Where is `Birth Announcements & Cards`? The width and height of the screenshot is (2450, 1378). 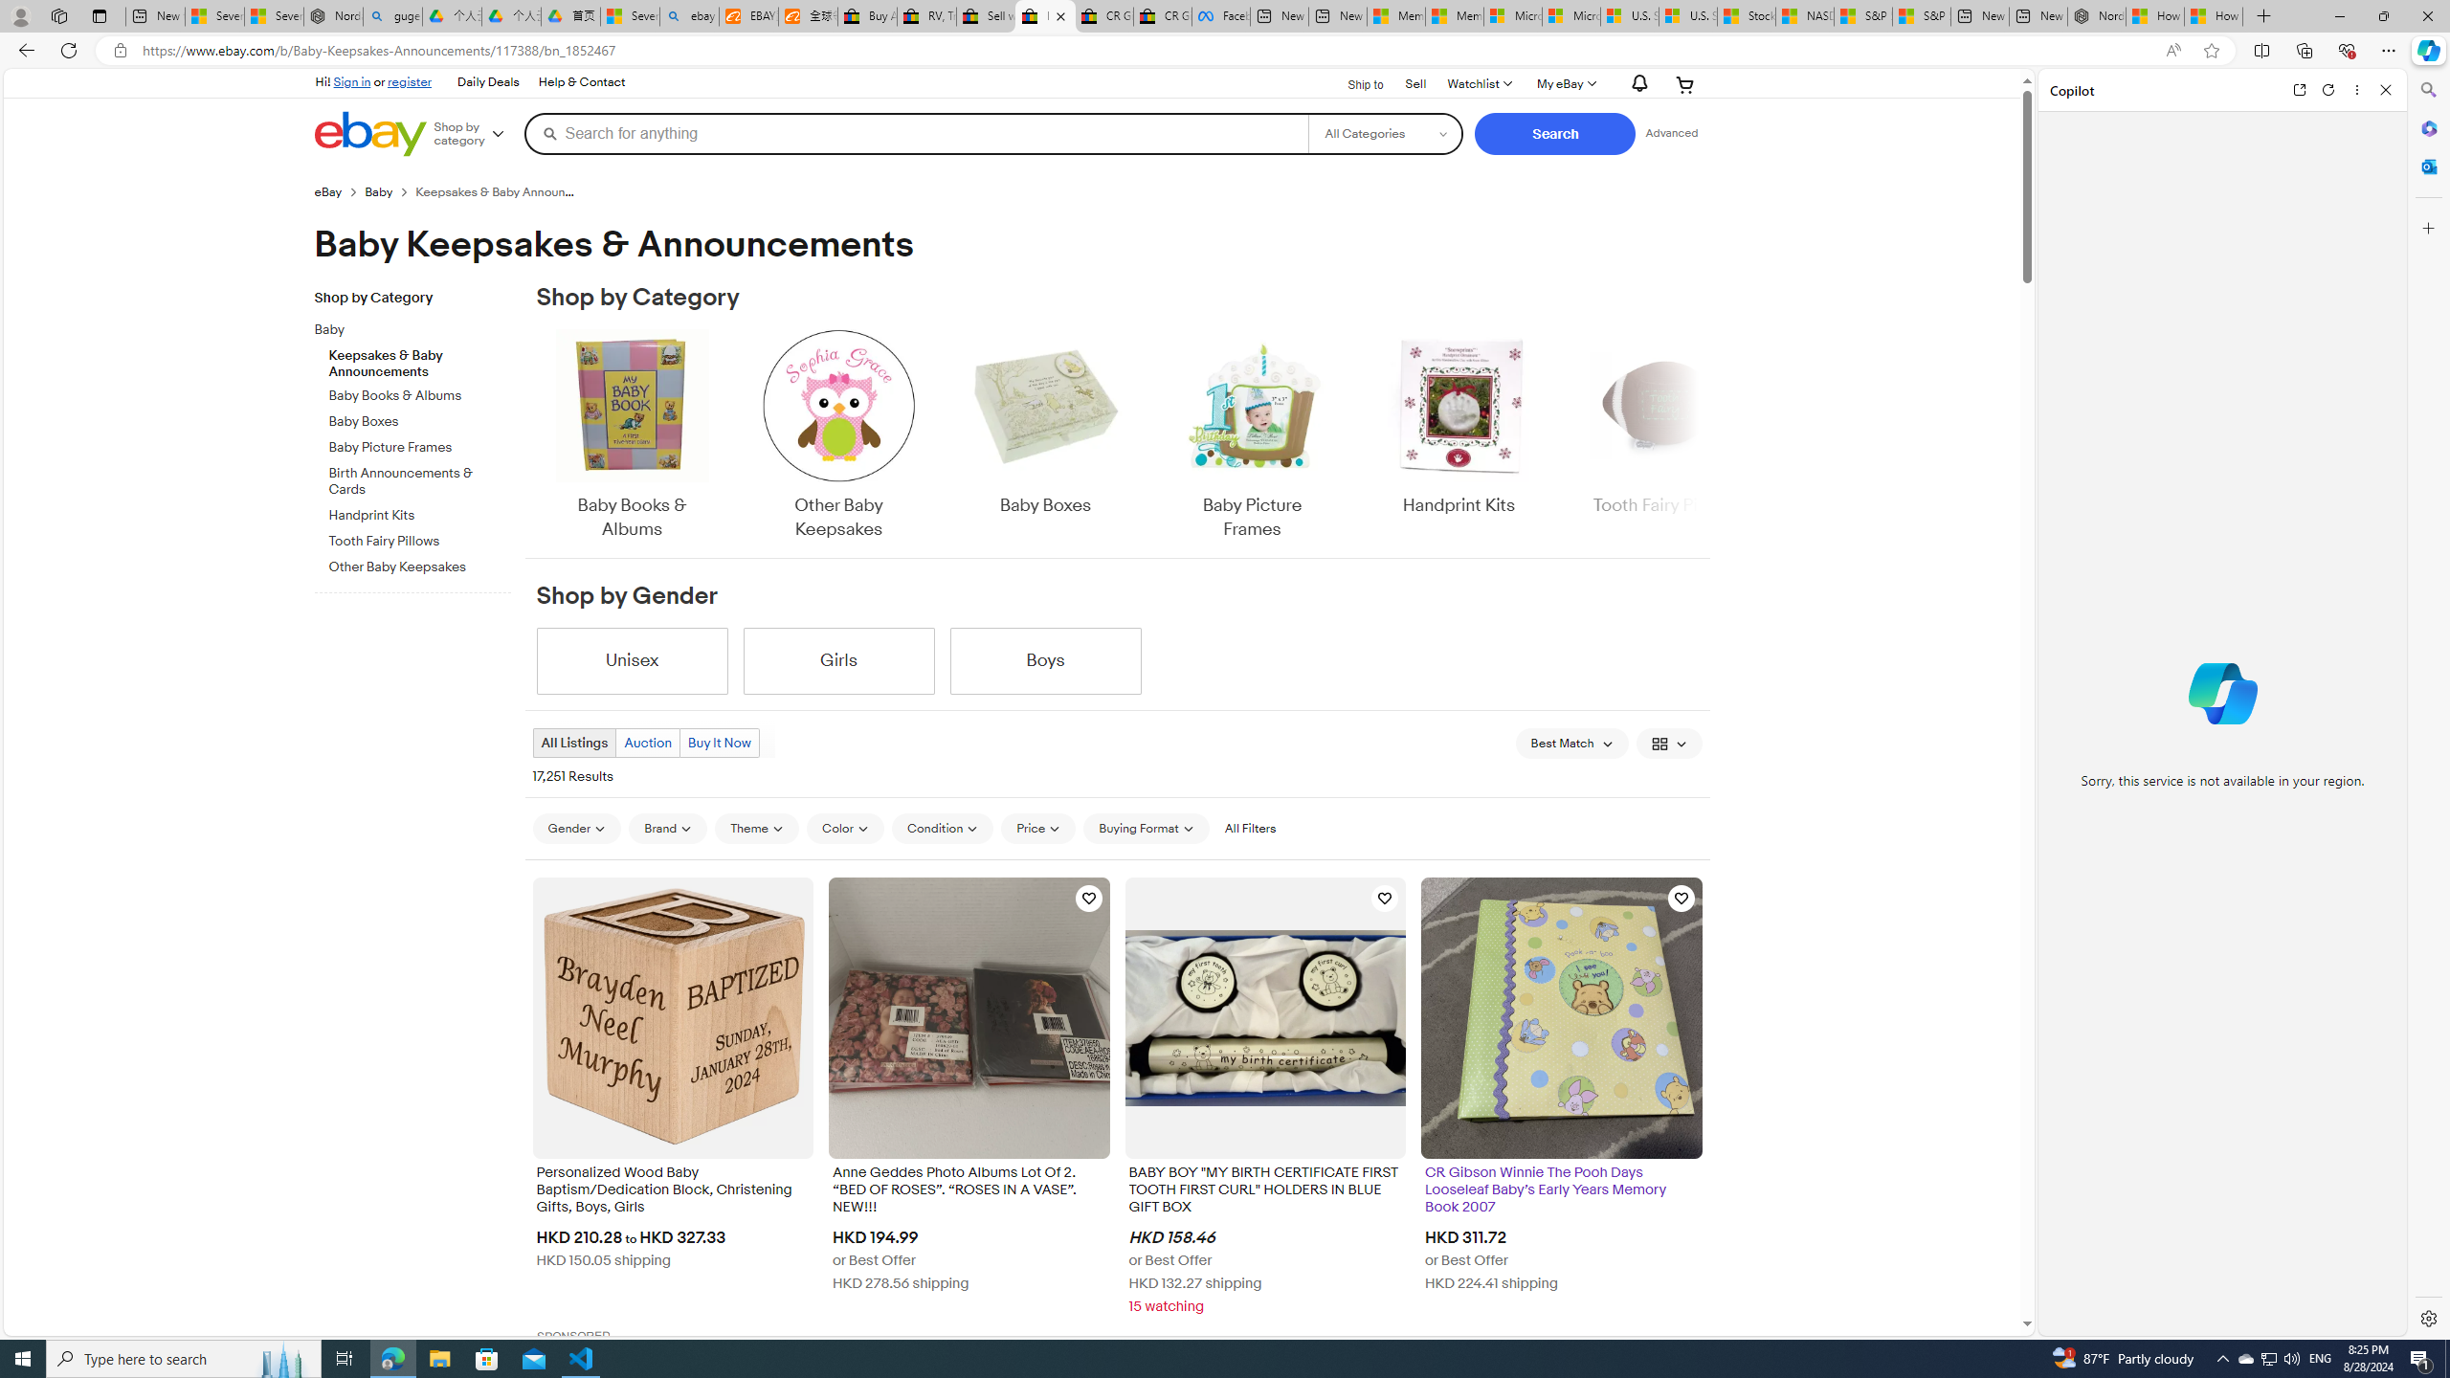 Birth Announcements & Cards is located at coordinates (420, 482).